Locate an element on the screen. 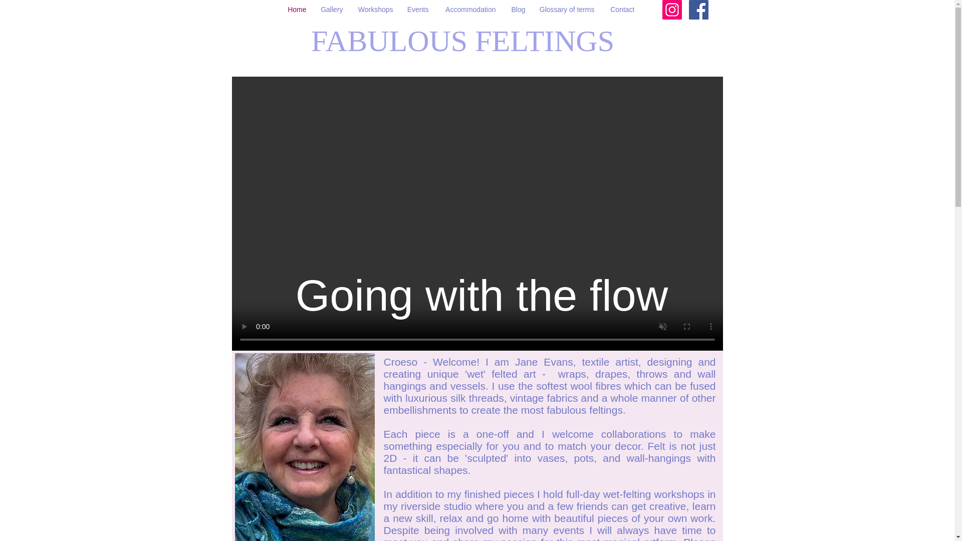 The width and height of the screenshot is (962, 541). Contact is located at coordinates (622, 9).